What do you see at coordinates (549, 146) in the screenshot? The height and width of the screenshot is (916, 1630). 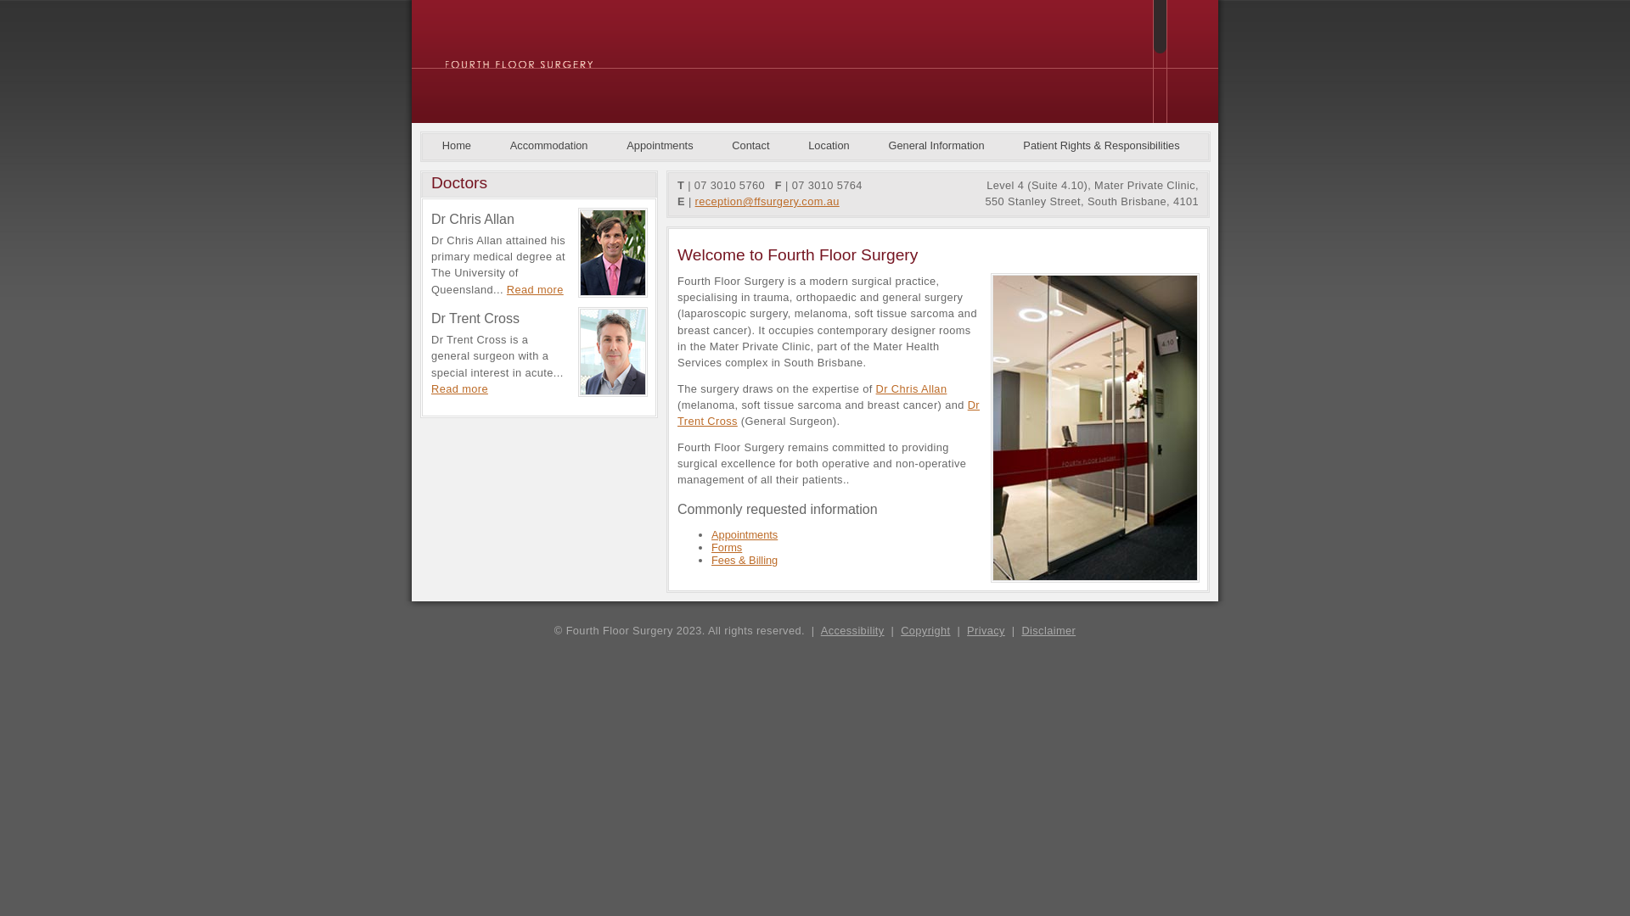 I see `Accommodation` at bounding box center [549, 146].